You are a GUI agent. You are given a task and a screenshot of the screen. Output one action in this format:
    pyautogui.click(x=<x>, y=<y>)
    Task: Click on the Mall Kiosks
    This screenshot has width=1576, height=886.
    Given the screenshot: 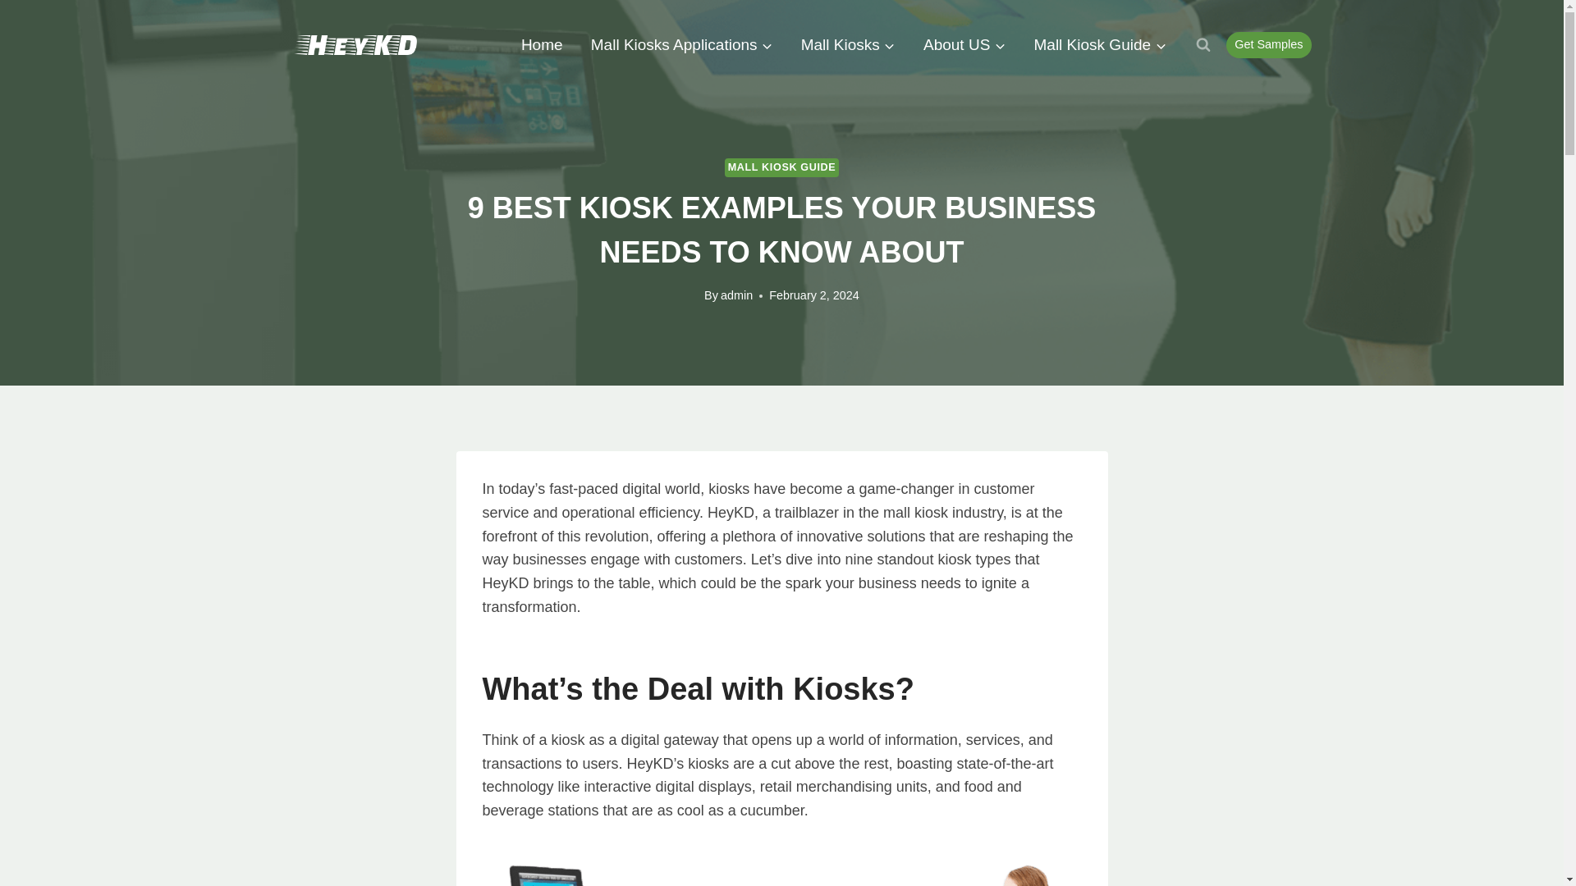 What is the action you would take?
    pyautogui.click(x=847, y=44)
    